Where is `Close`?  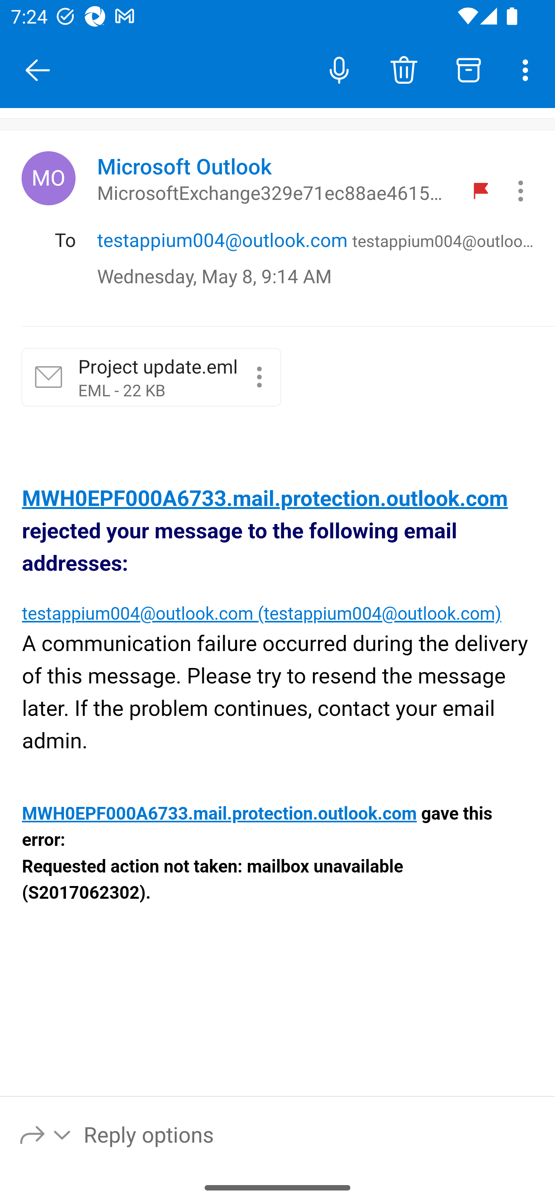
Close is located at coordinates (38, 70).